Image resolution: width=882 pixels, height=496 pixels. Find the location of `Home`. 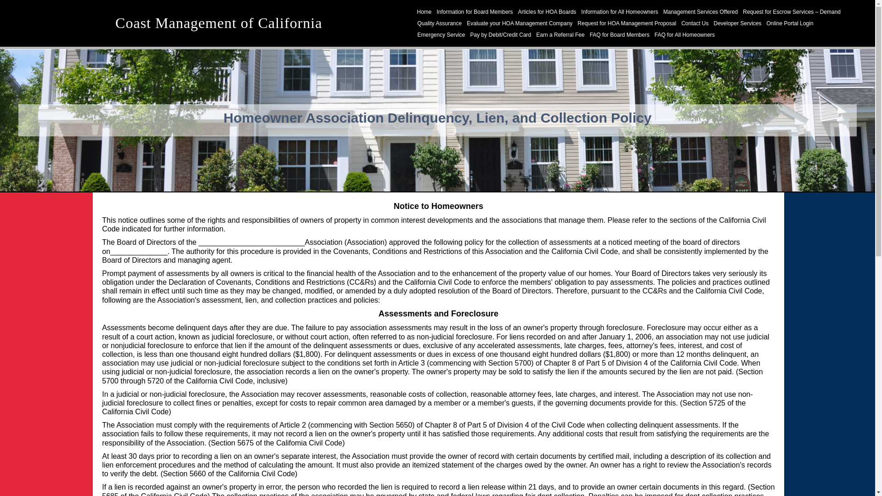

Home is located at coordinates (424, 12).